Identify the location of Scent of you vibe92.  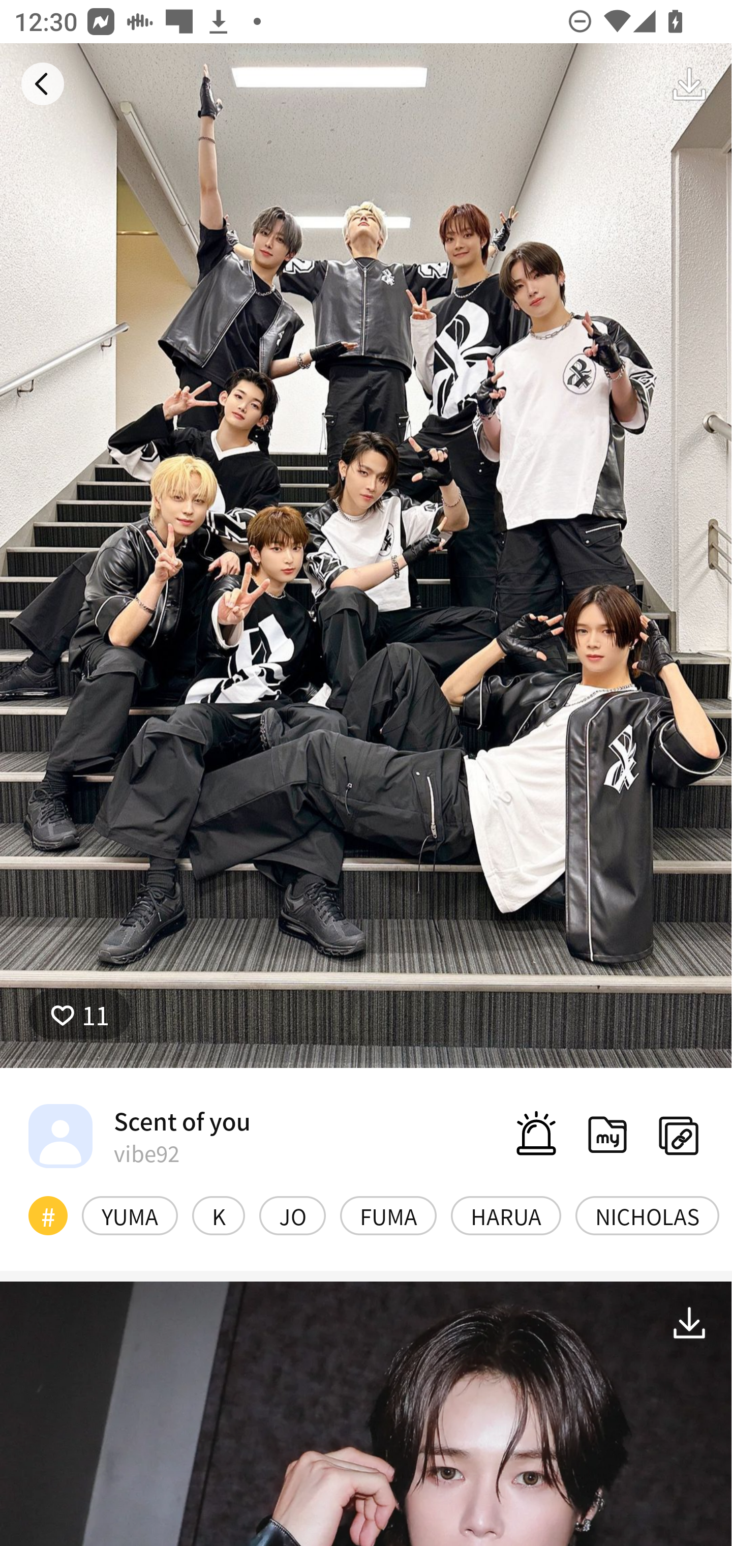
(139, 1135).